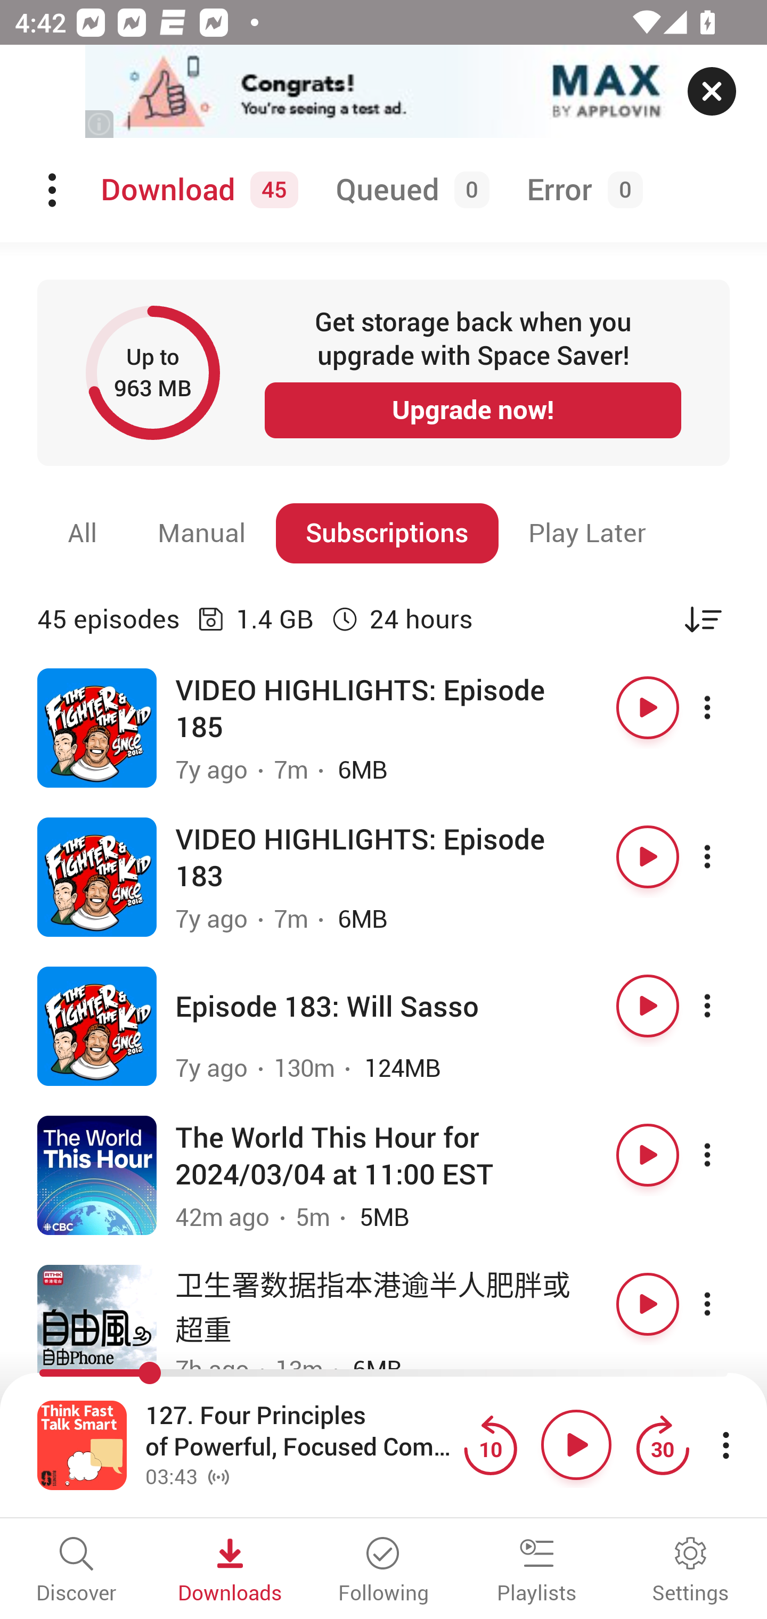 This screenshot has width=767, height=1619. What do you see at coordinates (725, 707) in the screenshot?
I see `More options` at bounding box center [725, 707].